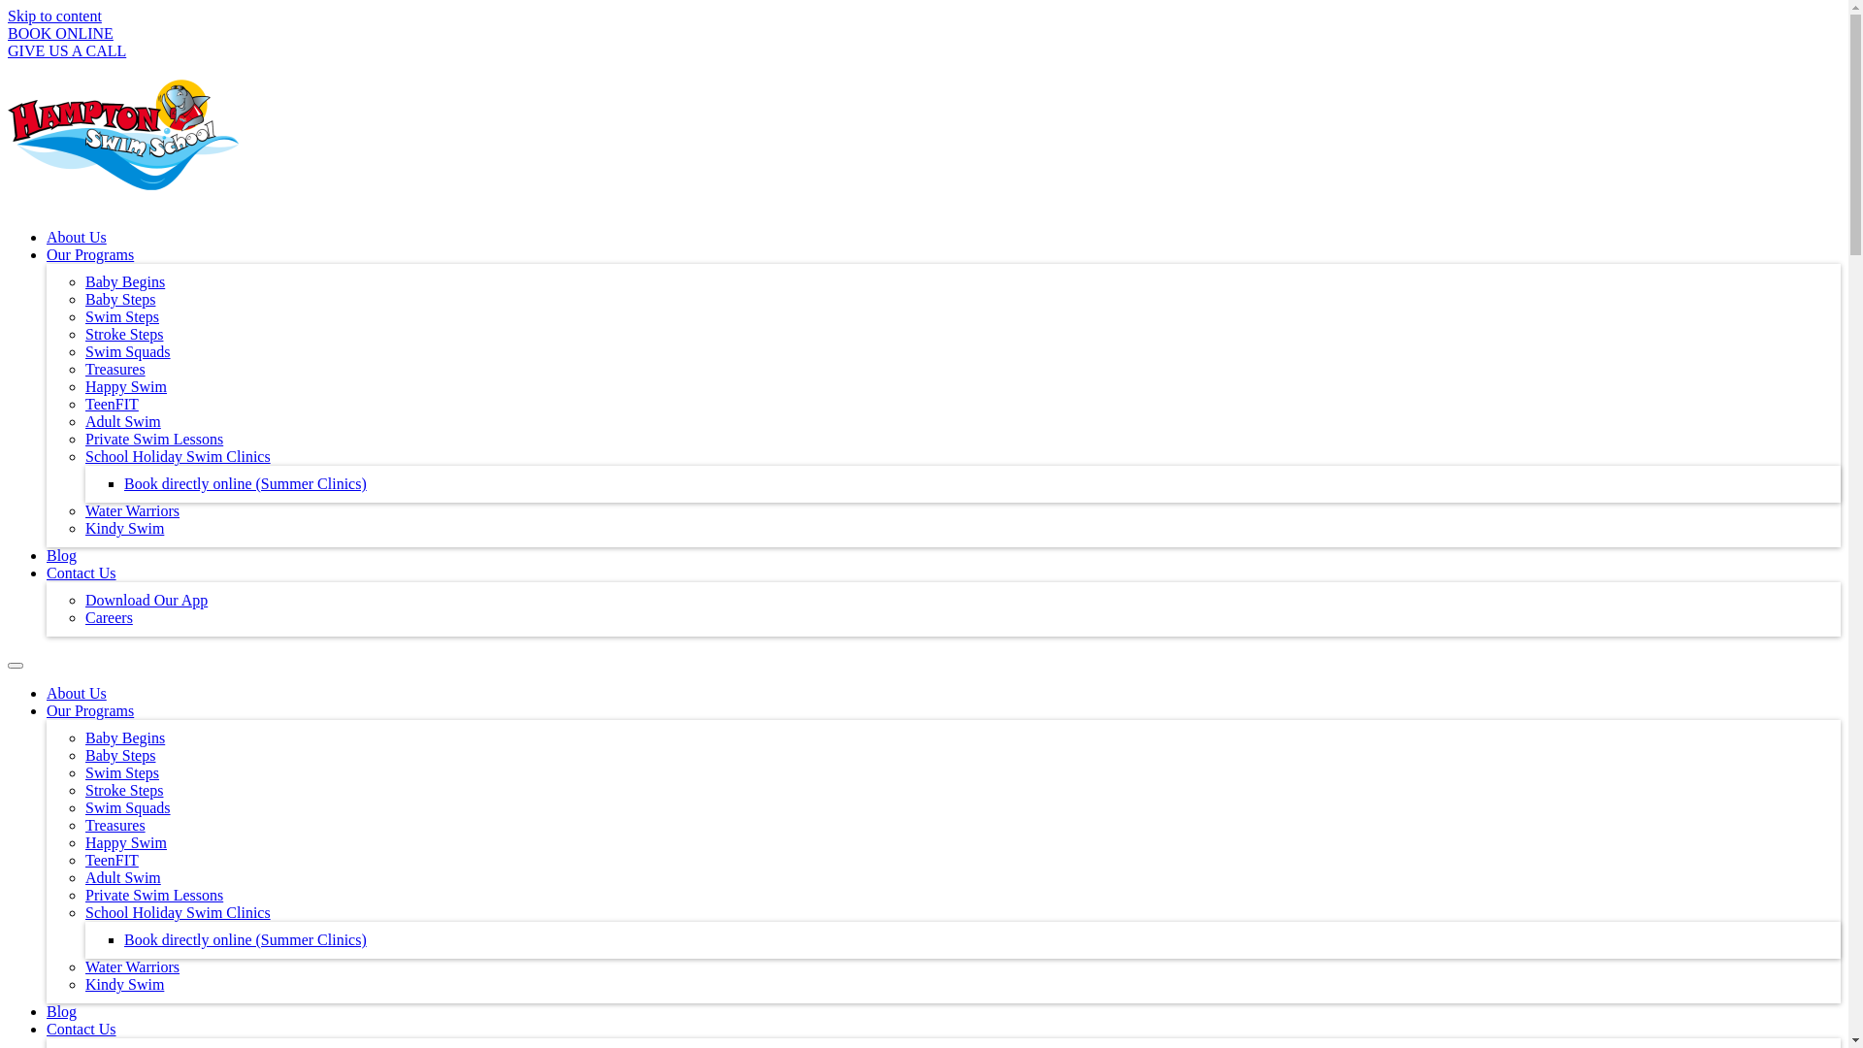 The width and height of the screenshot is (1863, 1048). What do you see at coordinates (147, 600) in the screenshot?
I see `Download Our App` at bounding box center [147, 600].